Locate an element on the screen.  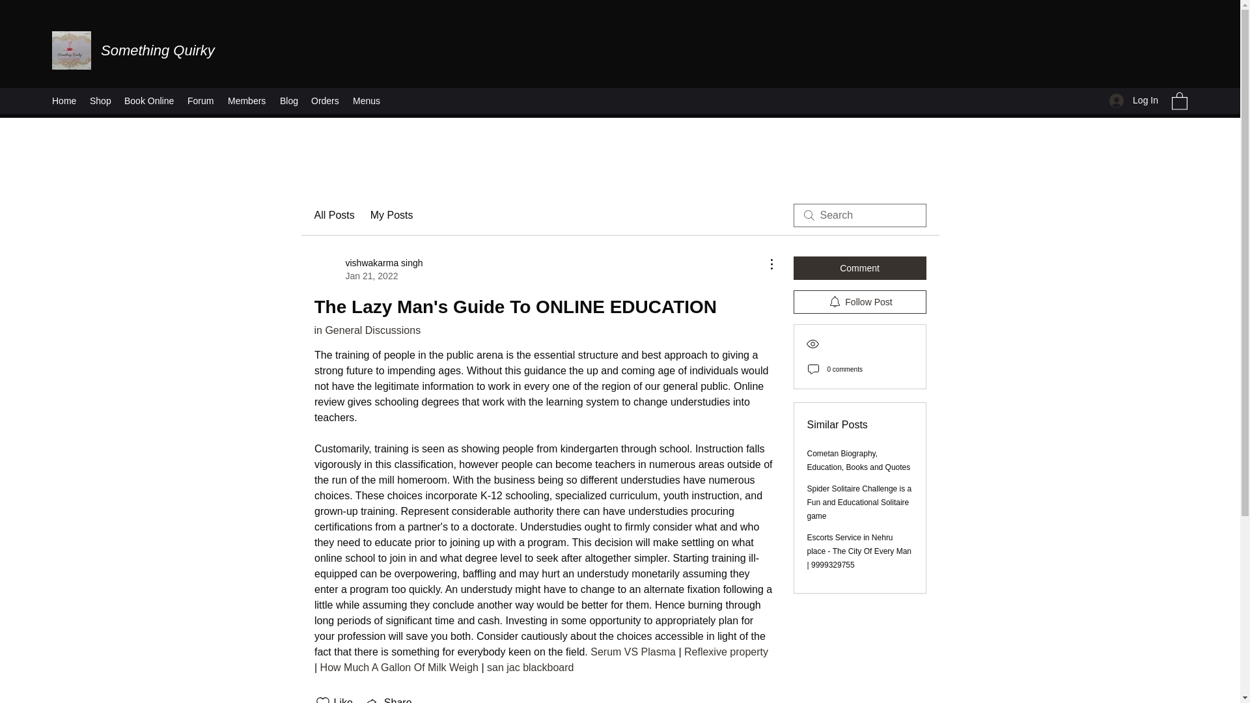
Members is located at coordinates (859, 302).